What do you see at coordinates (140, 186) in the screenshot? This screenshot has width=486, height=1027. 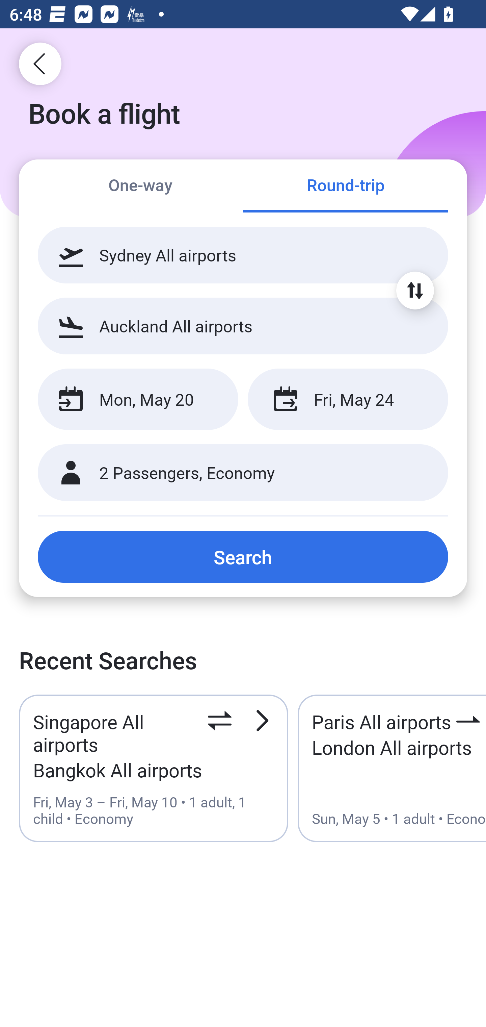 I see `One-way` at bounding box center [140, 186].